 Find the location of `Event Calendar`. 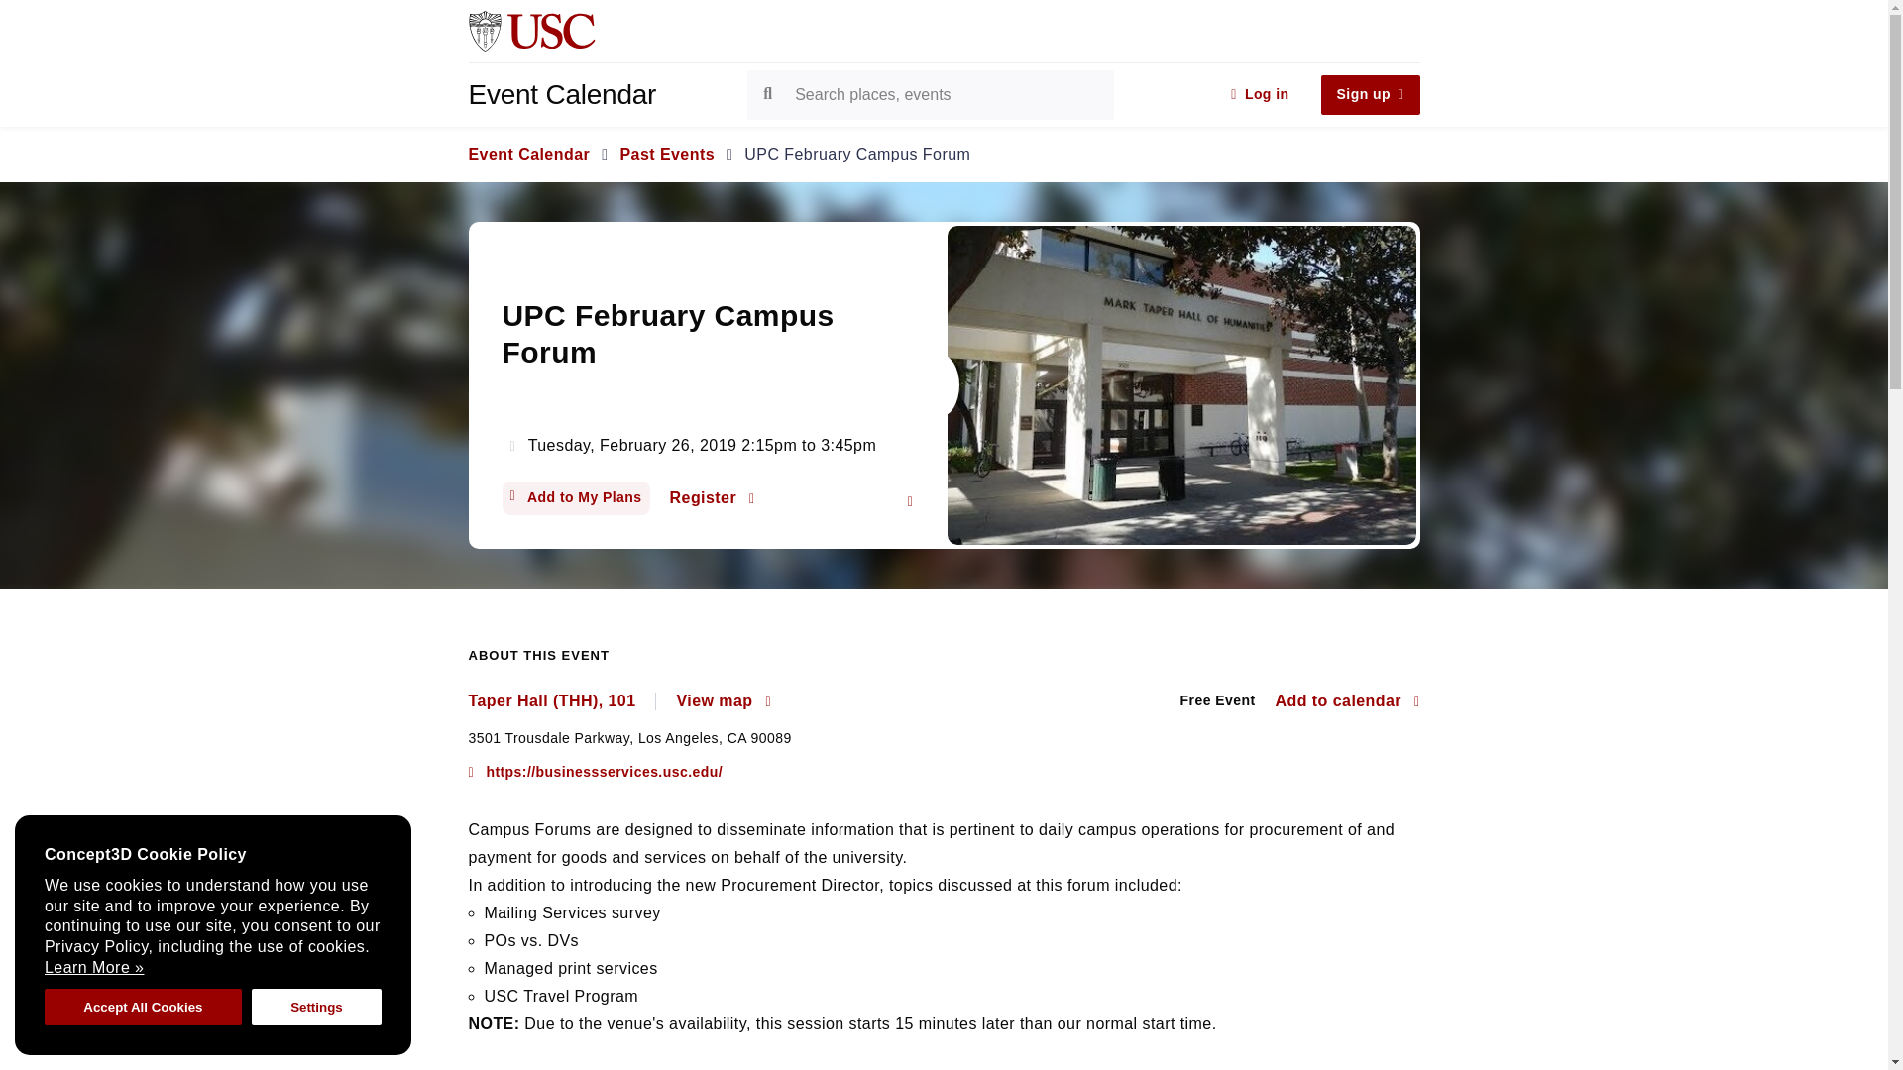

Event Calendar is located at coordinates (604, 95).